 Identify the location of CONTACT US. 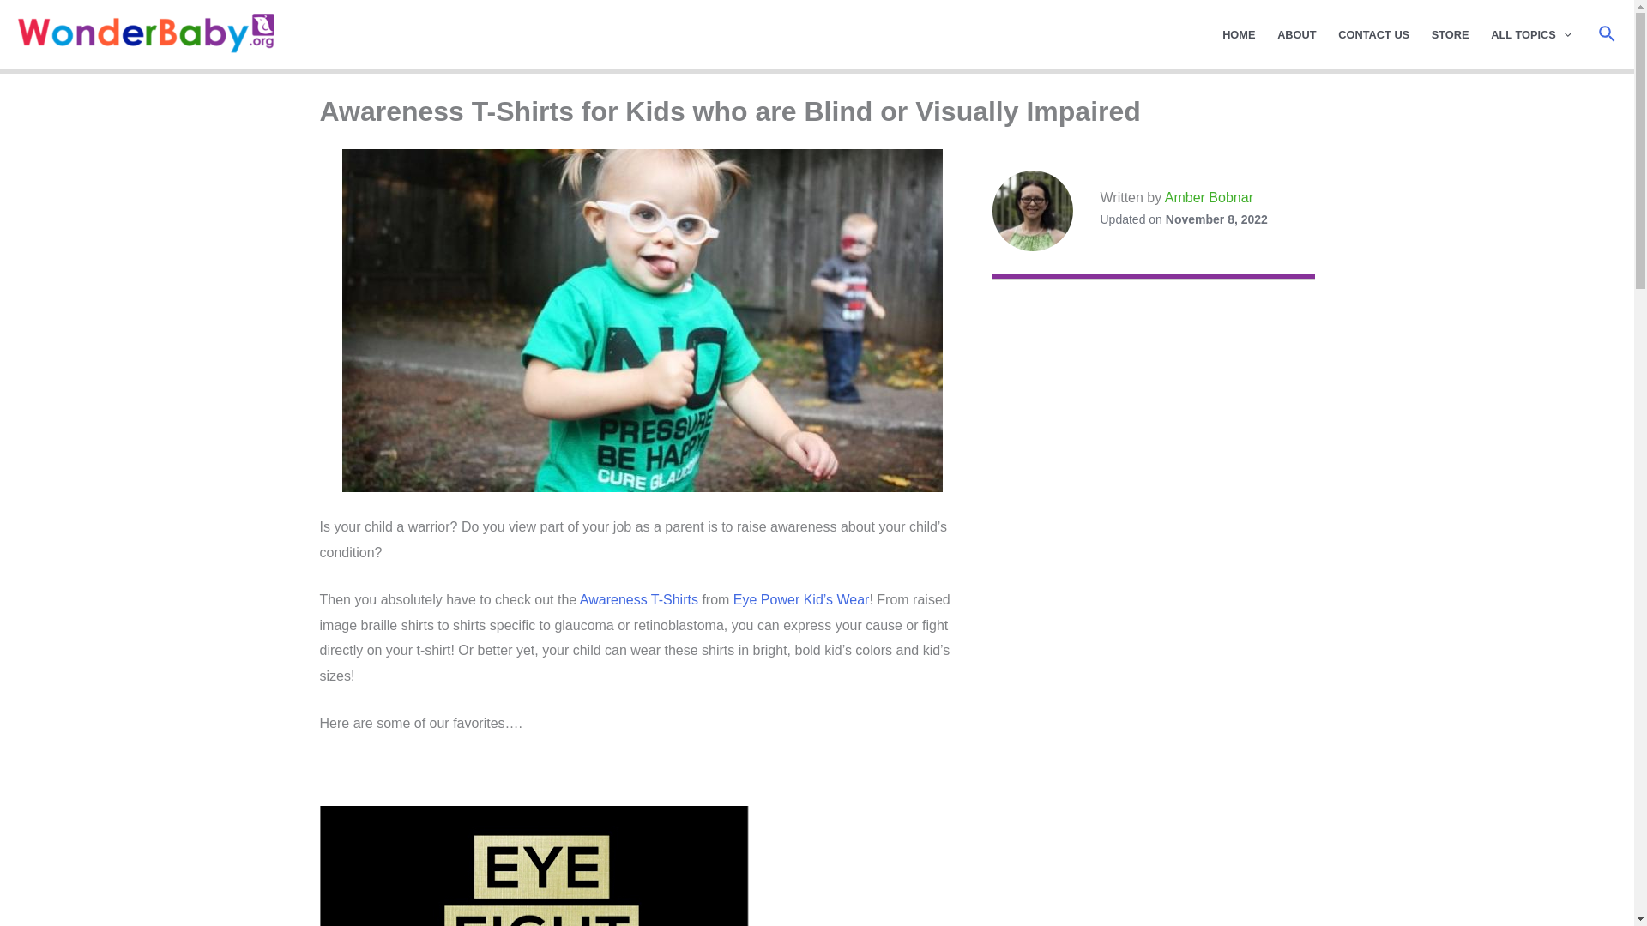
(1373, 34).